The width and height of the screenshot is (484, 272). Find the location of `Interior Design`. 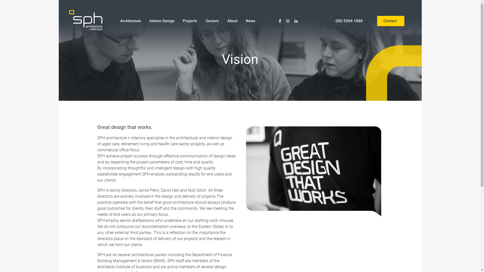

Interior Design is located at coordinates (162, 21).